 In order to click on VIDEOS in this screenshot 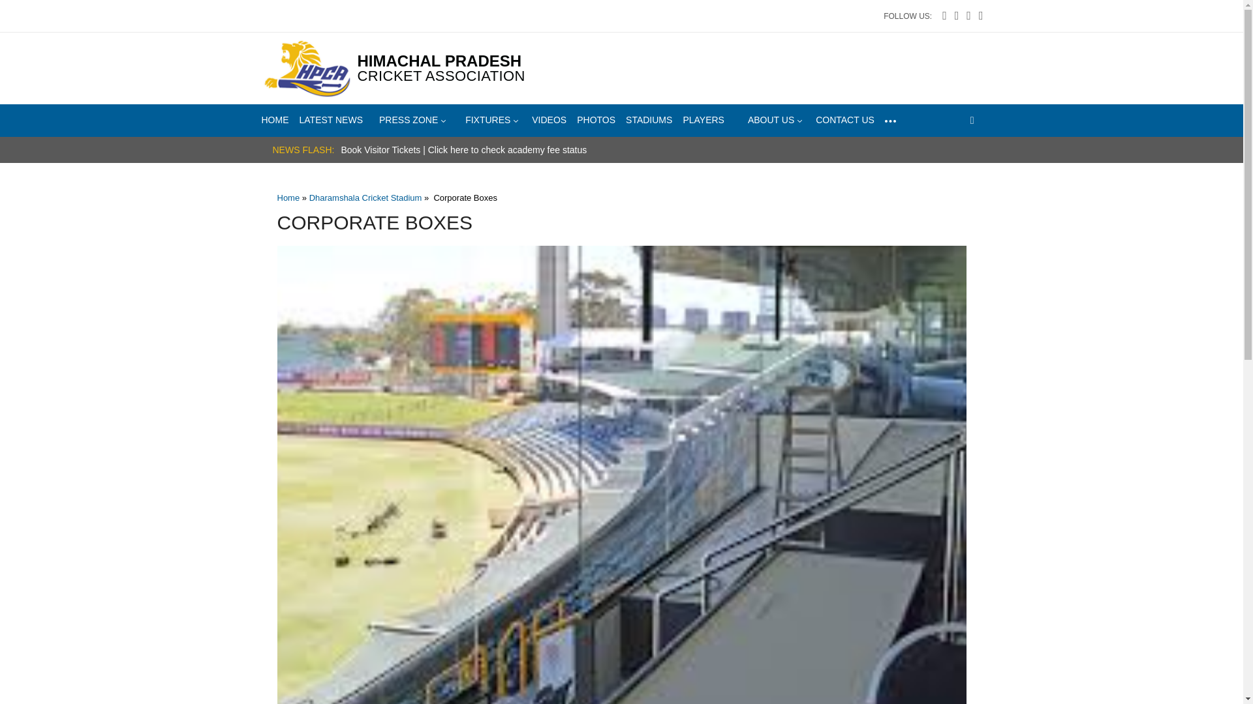, I will do `click(548, 119)`.